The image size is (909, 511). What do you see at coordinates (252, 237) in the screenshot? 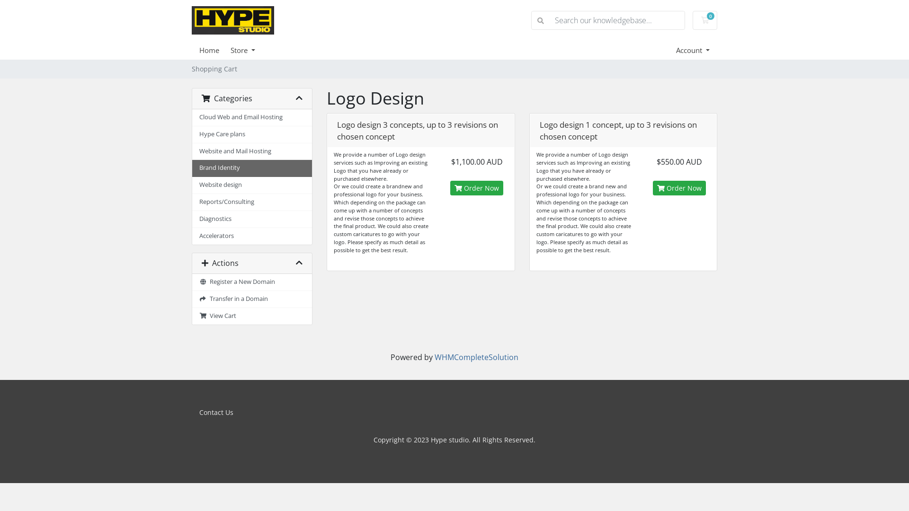
I see `Accelerators` at bounding box center [252, 237].